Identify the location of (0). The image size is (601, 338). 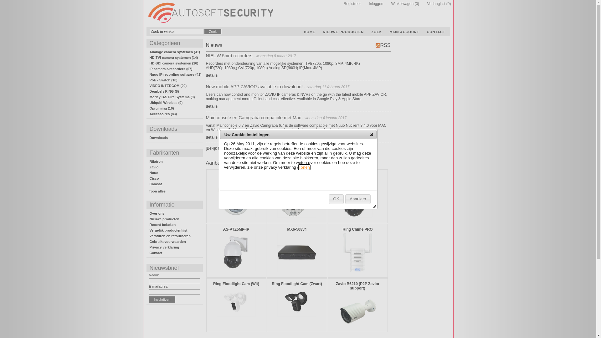
(449, 4).